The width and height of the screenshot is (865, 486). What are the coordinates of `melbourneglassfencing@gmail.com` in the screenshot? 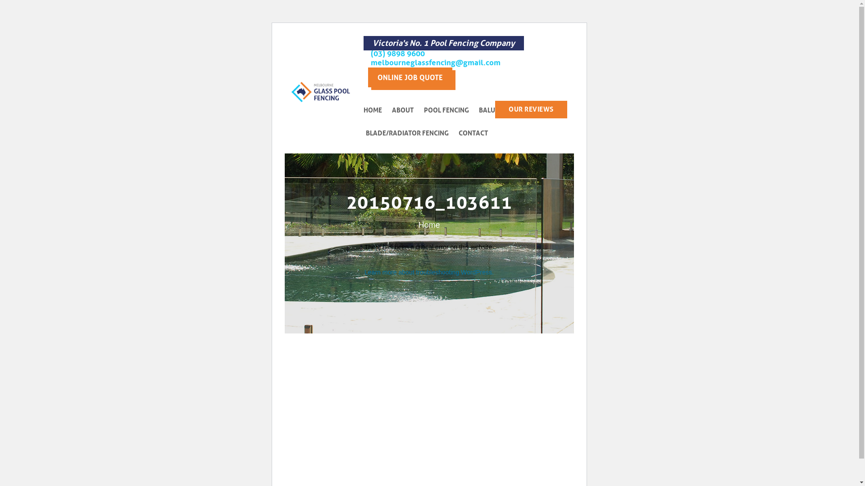 It's located at (436, 63).